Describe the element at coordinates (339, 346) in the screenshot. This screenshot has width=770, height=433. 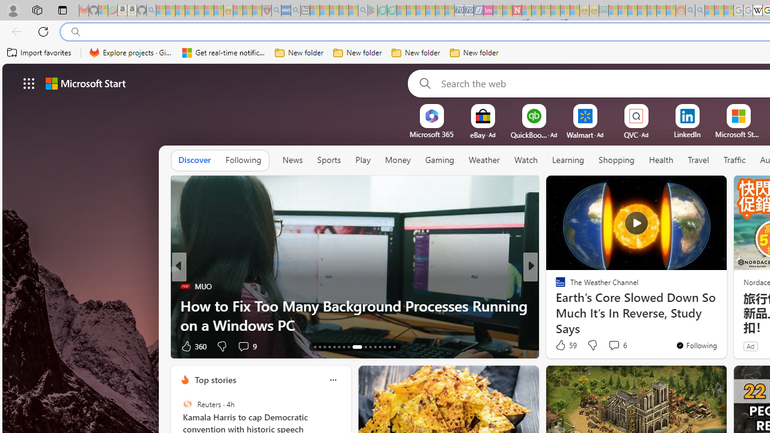
I see `AutomationID: tab-18` at that location.